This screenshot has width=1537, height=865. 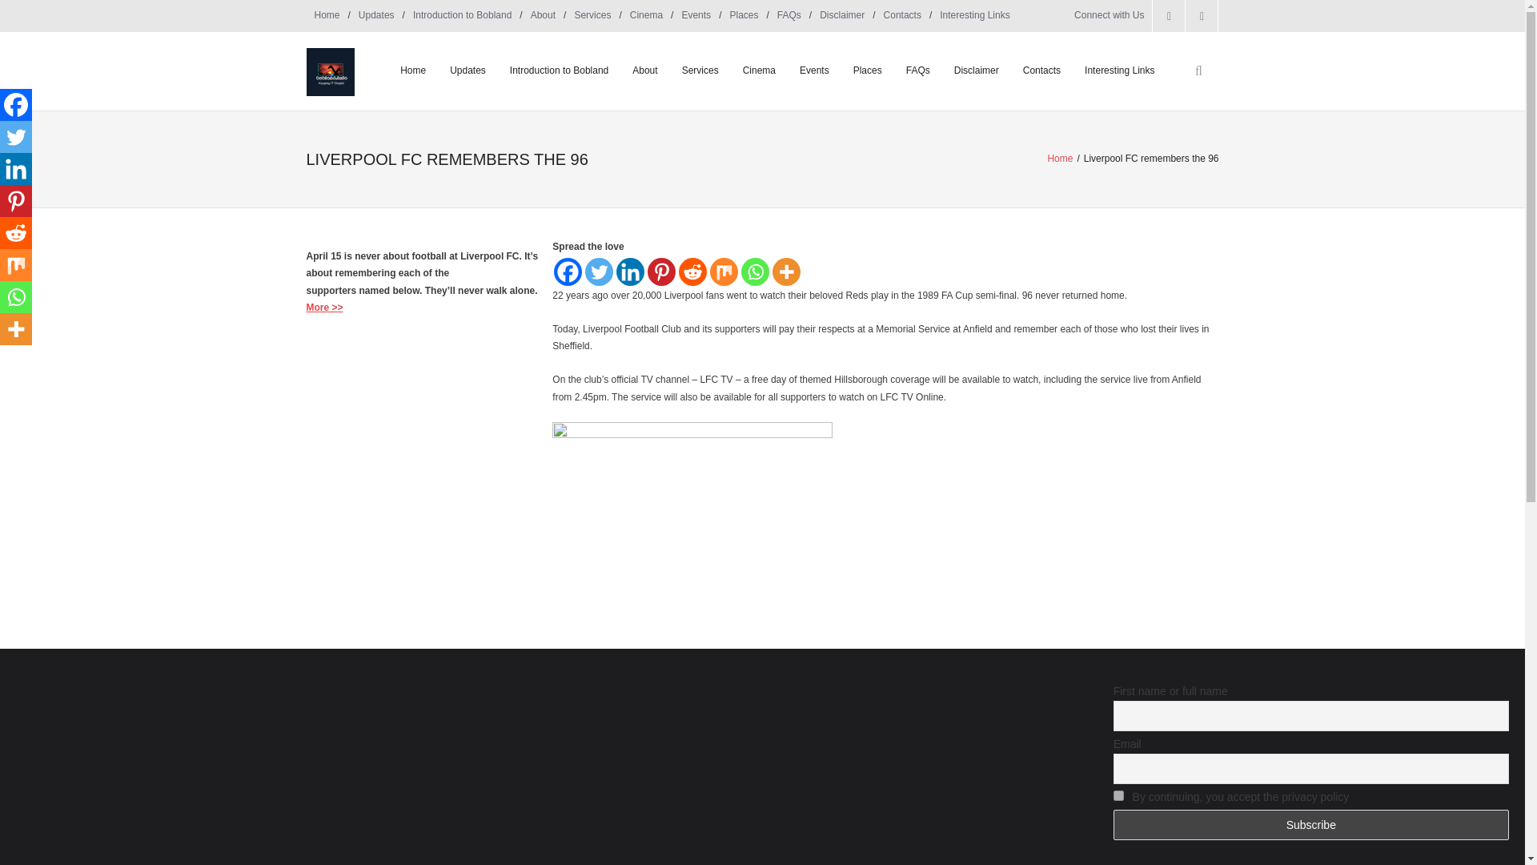 I want to click on Home, so click(x=327, y=16).